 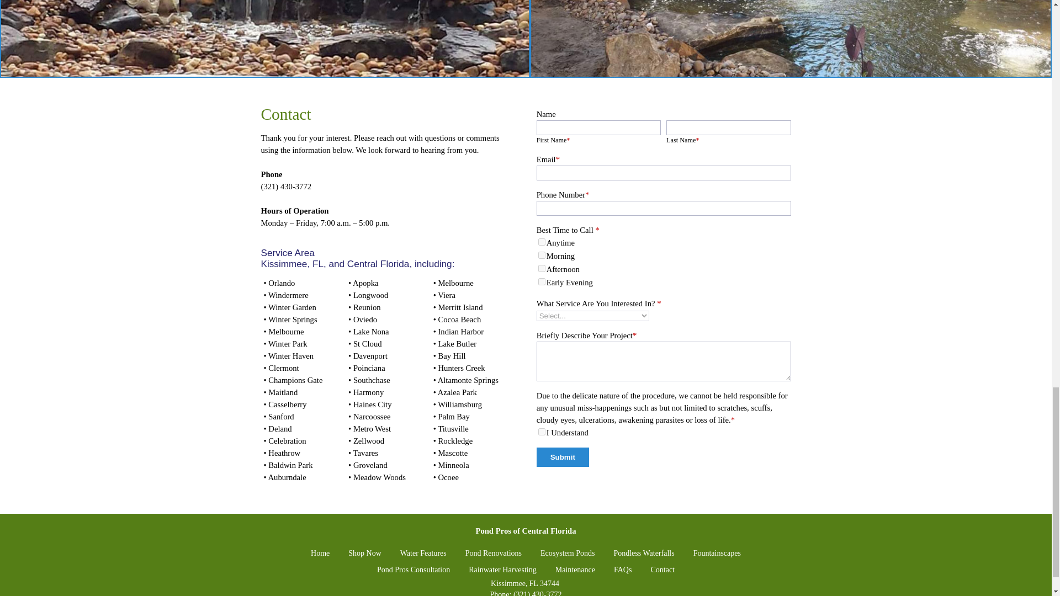 I want to click on Anytime, so click(x=542, y=242).